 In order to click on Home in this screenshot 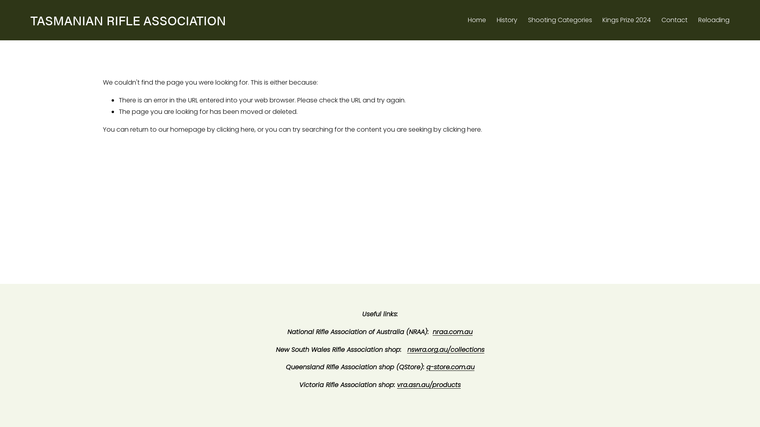, I will do `click(477, 20)`.